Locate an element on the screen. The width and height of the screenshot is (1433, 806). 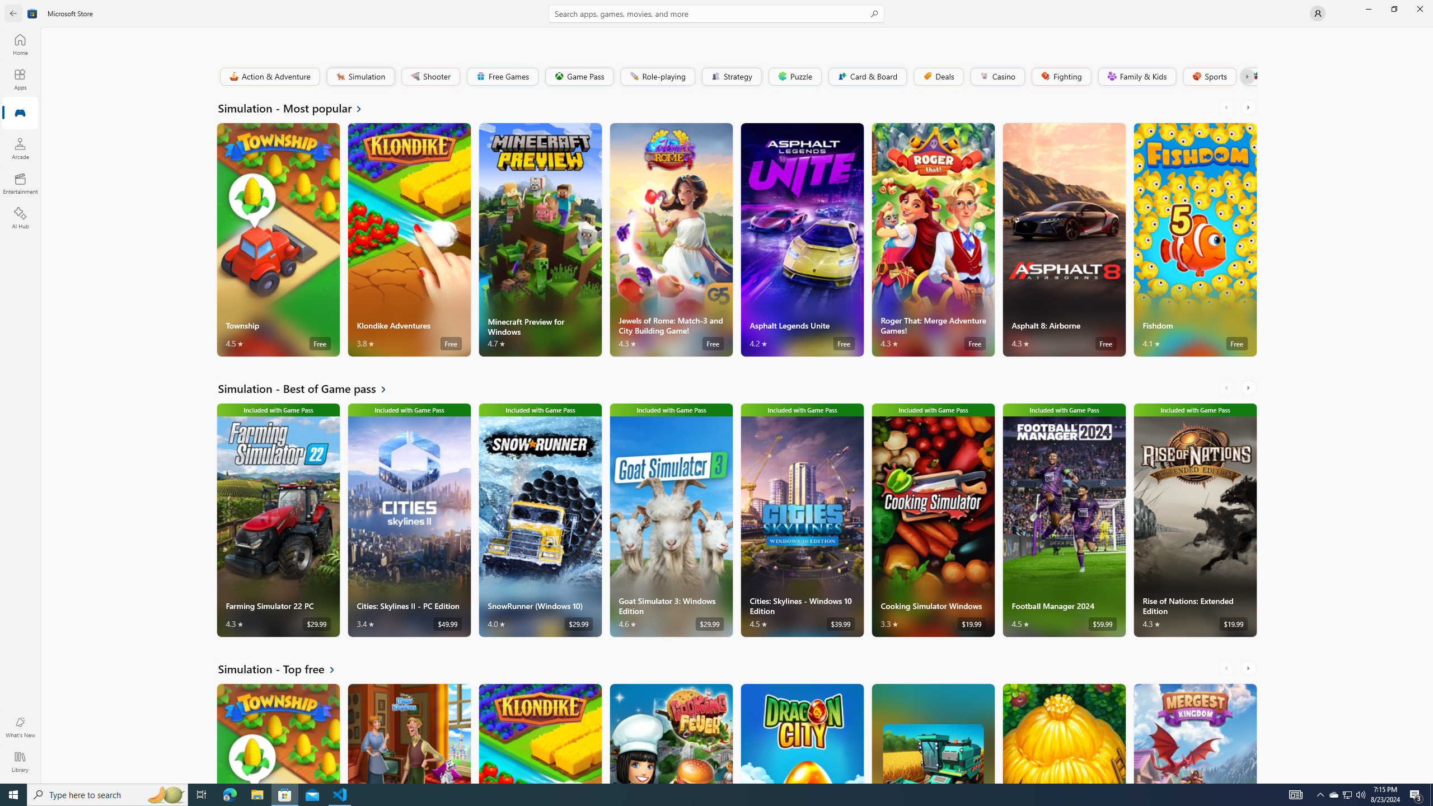
Deals is located at coordinates (938, 76).